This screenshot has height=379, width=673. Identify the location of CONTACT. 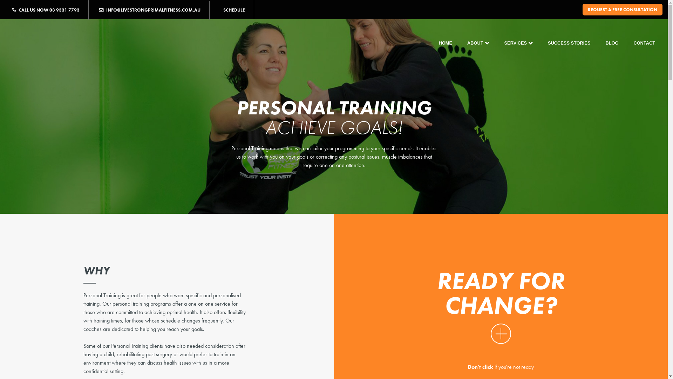
(649, 43).